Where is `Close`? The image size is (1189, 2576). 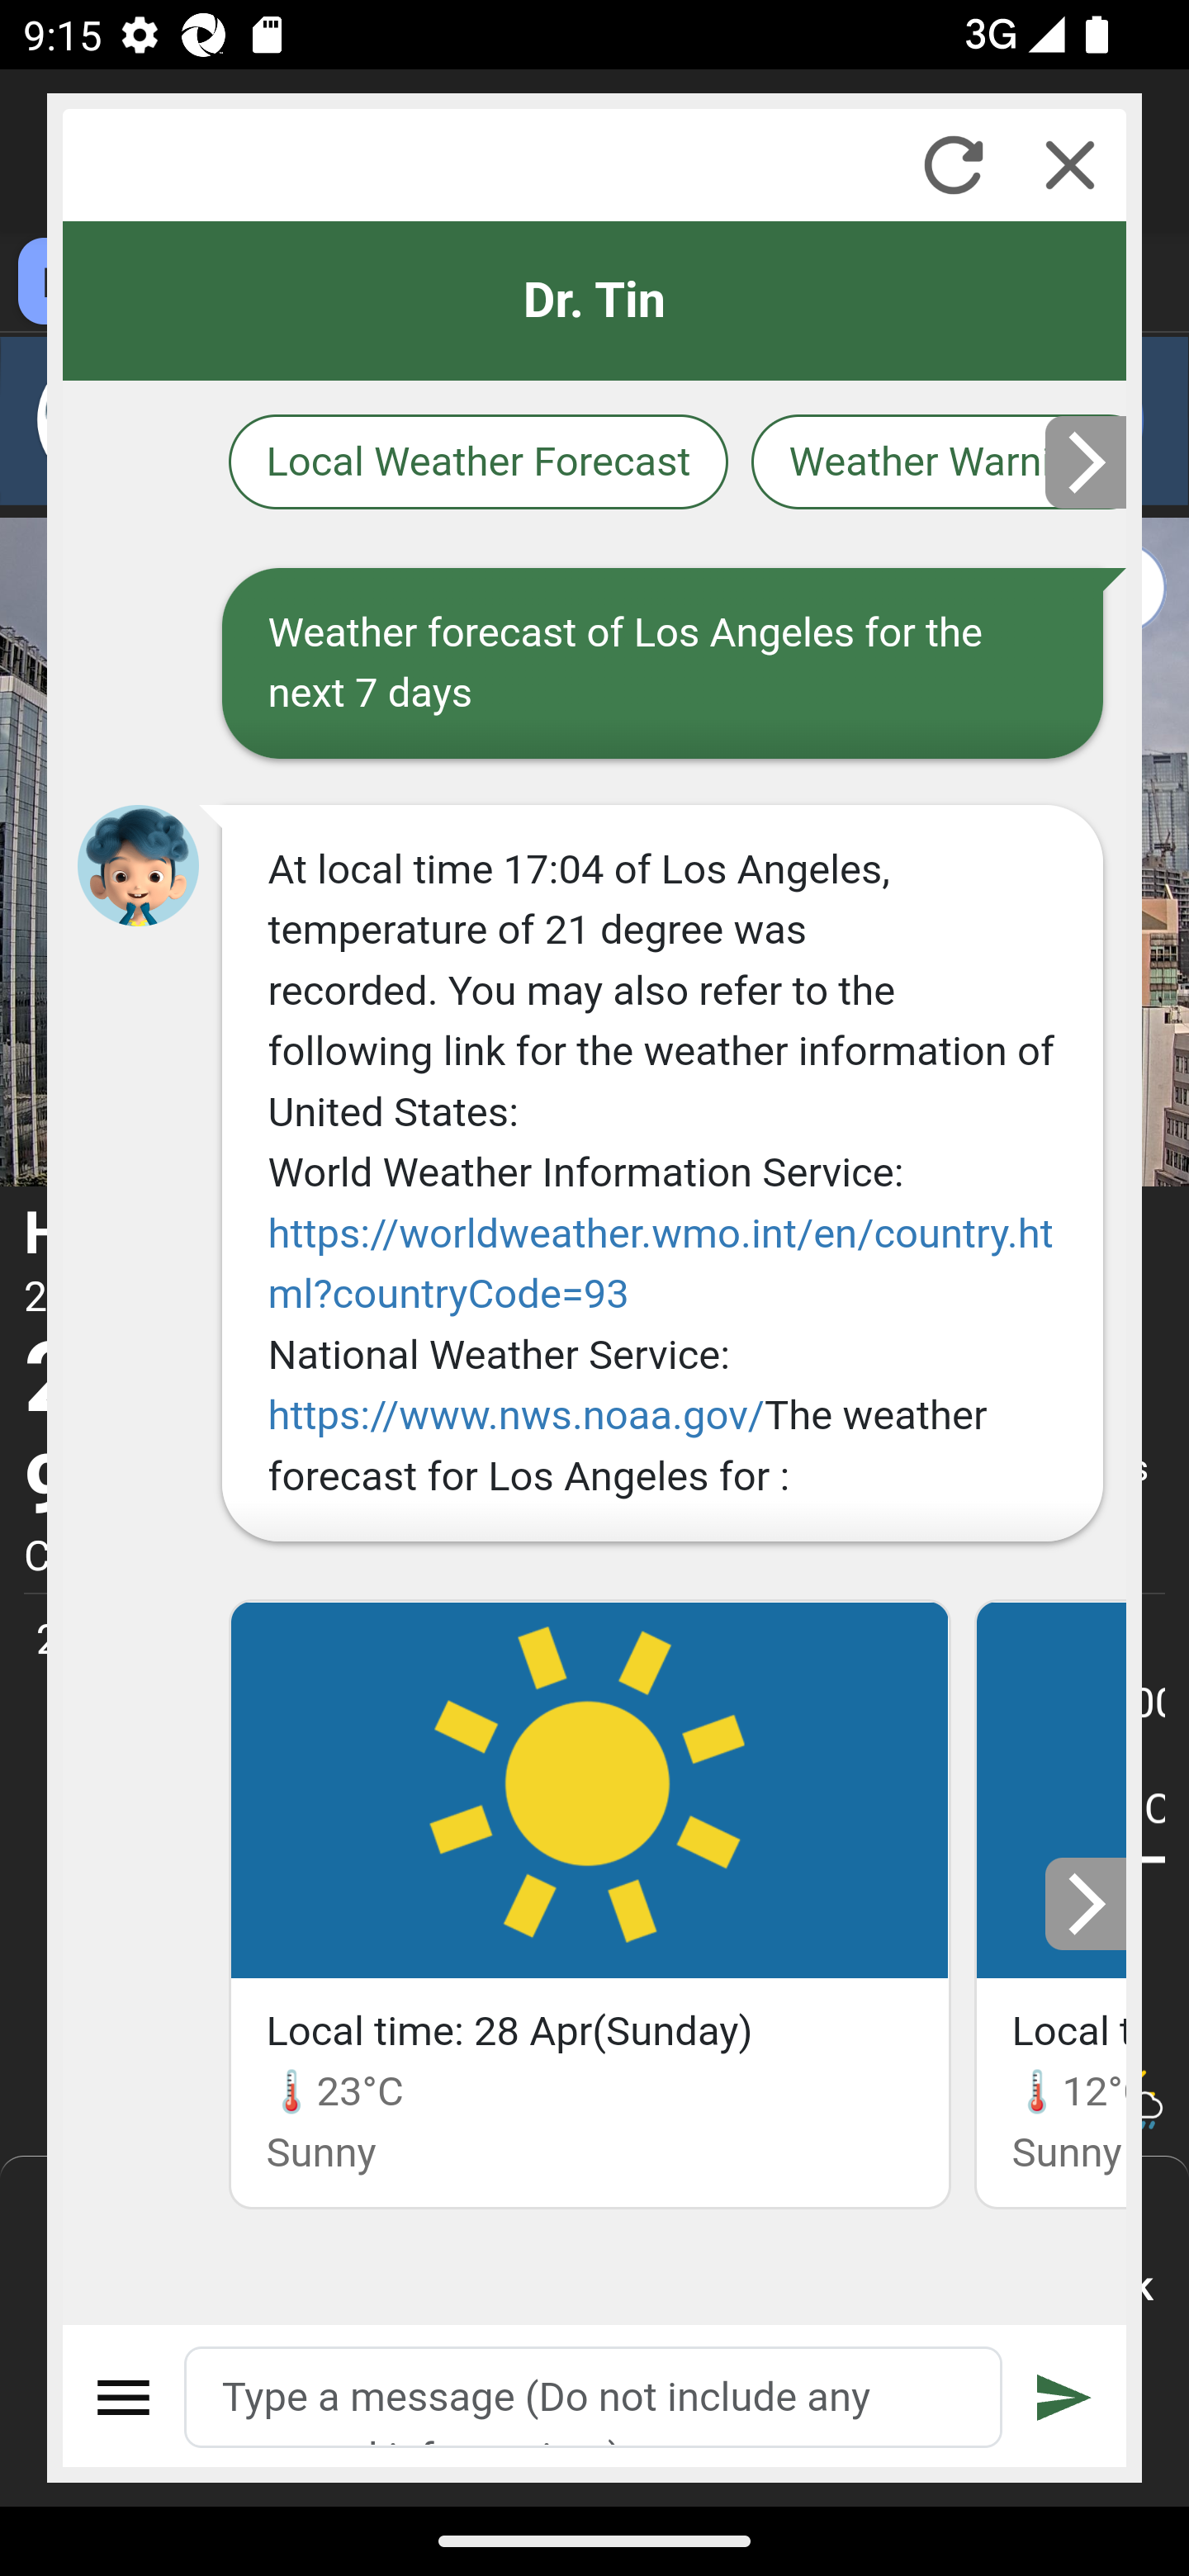
Close is located at coordinates (1070, 164).